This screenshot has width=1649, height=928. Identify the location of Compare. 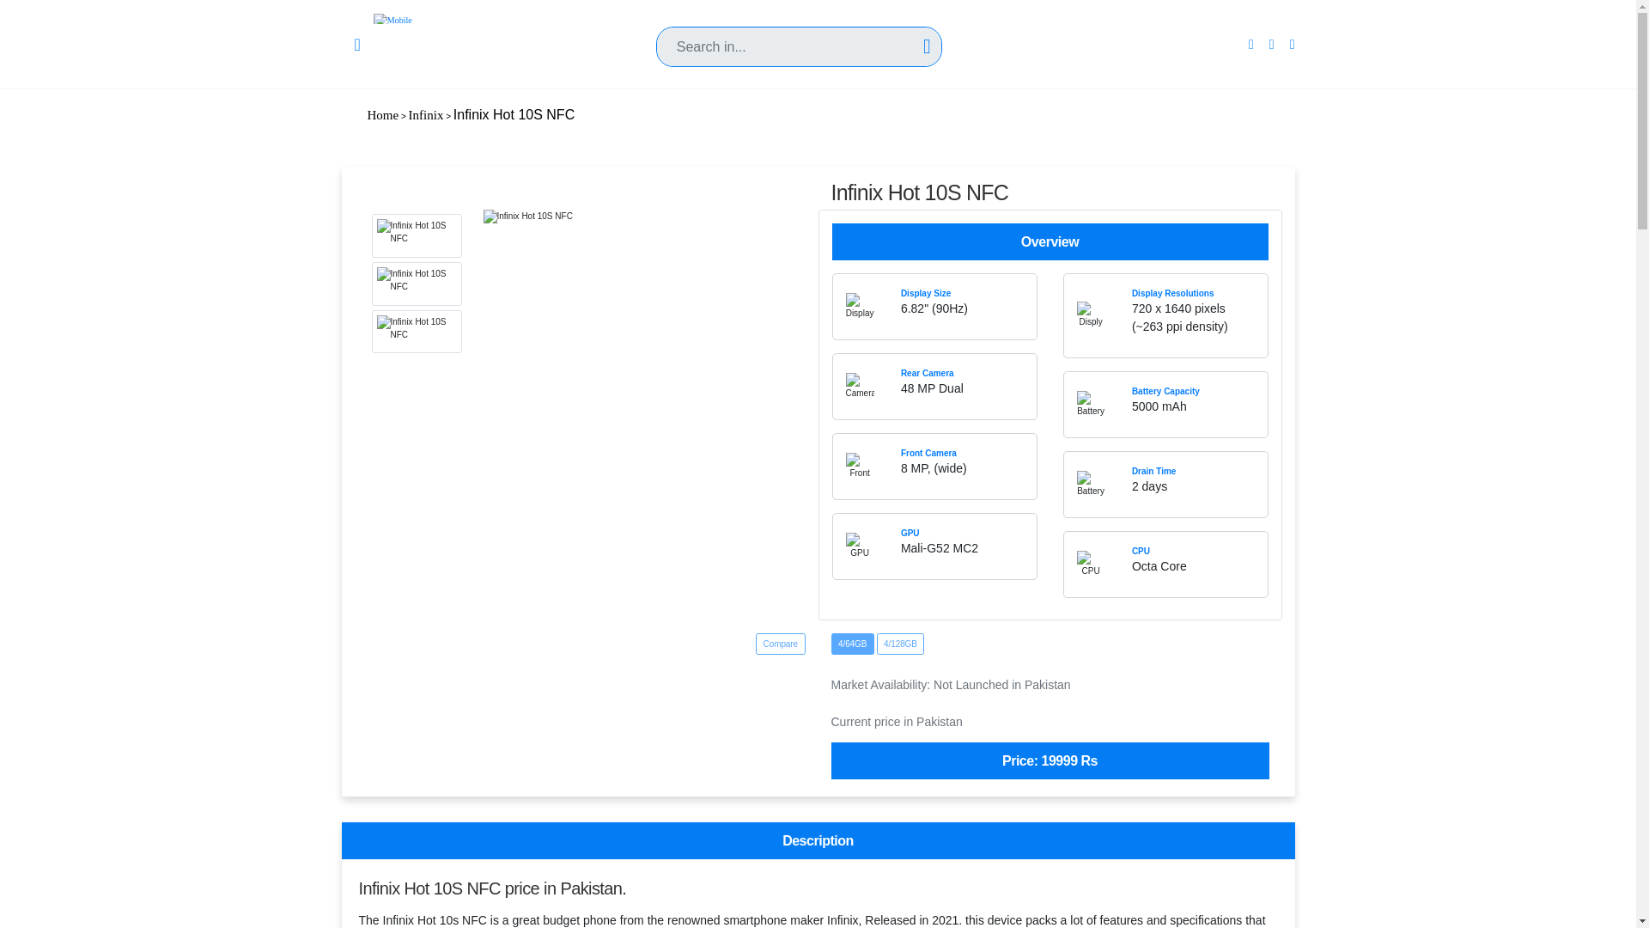
(780, 644).